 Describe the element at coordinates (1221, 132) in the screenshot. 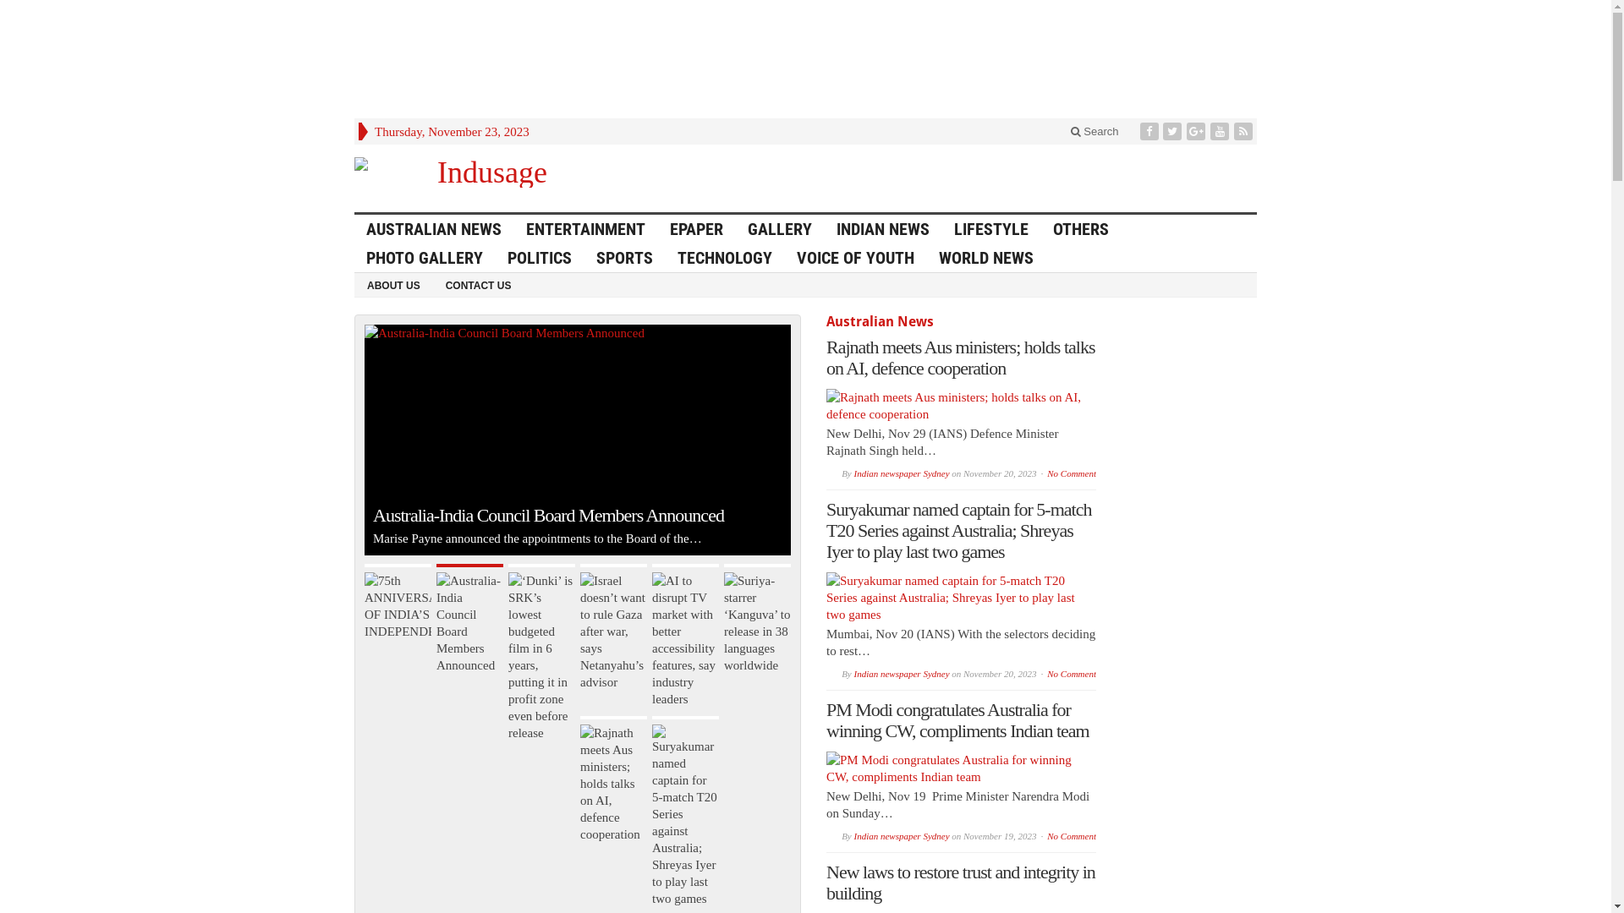

I see `Youtube` at that location.